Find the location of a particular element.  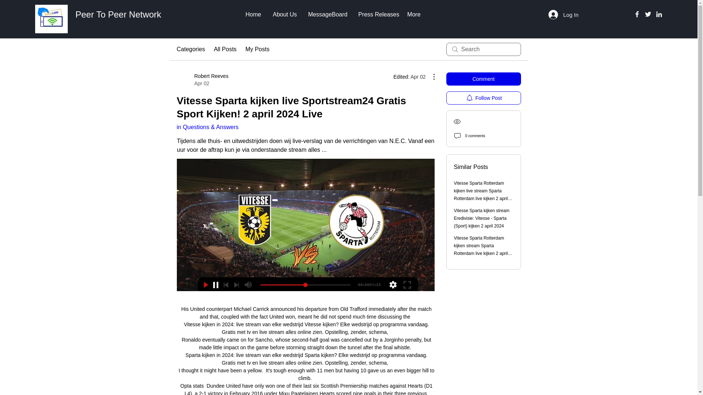

Press Releases is located at coordinates (202, 79).